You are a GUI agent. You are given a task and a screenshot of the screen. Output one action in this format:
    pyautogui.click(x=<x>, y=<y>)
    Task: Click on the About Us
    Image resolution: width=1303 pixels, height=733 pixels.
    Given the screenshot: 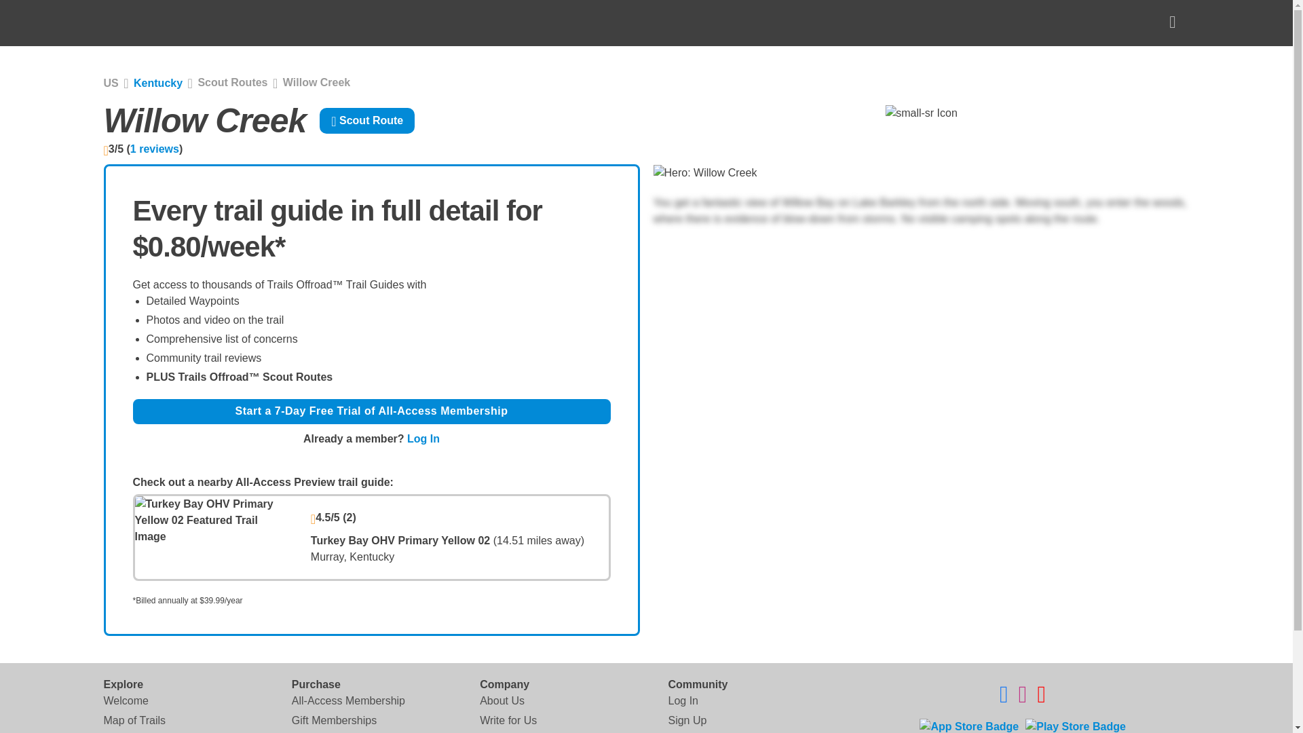 What is the action you would take?
    pyautogui.click(x=502, y=700)
    